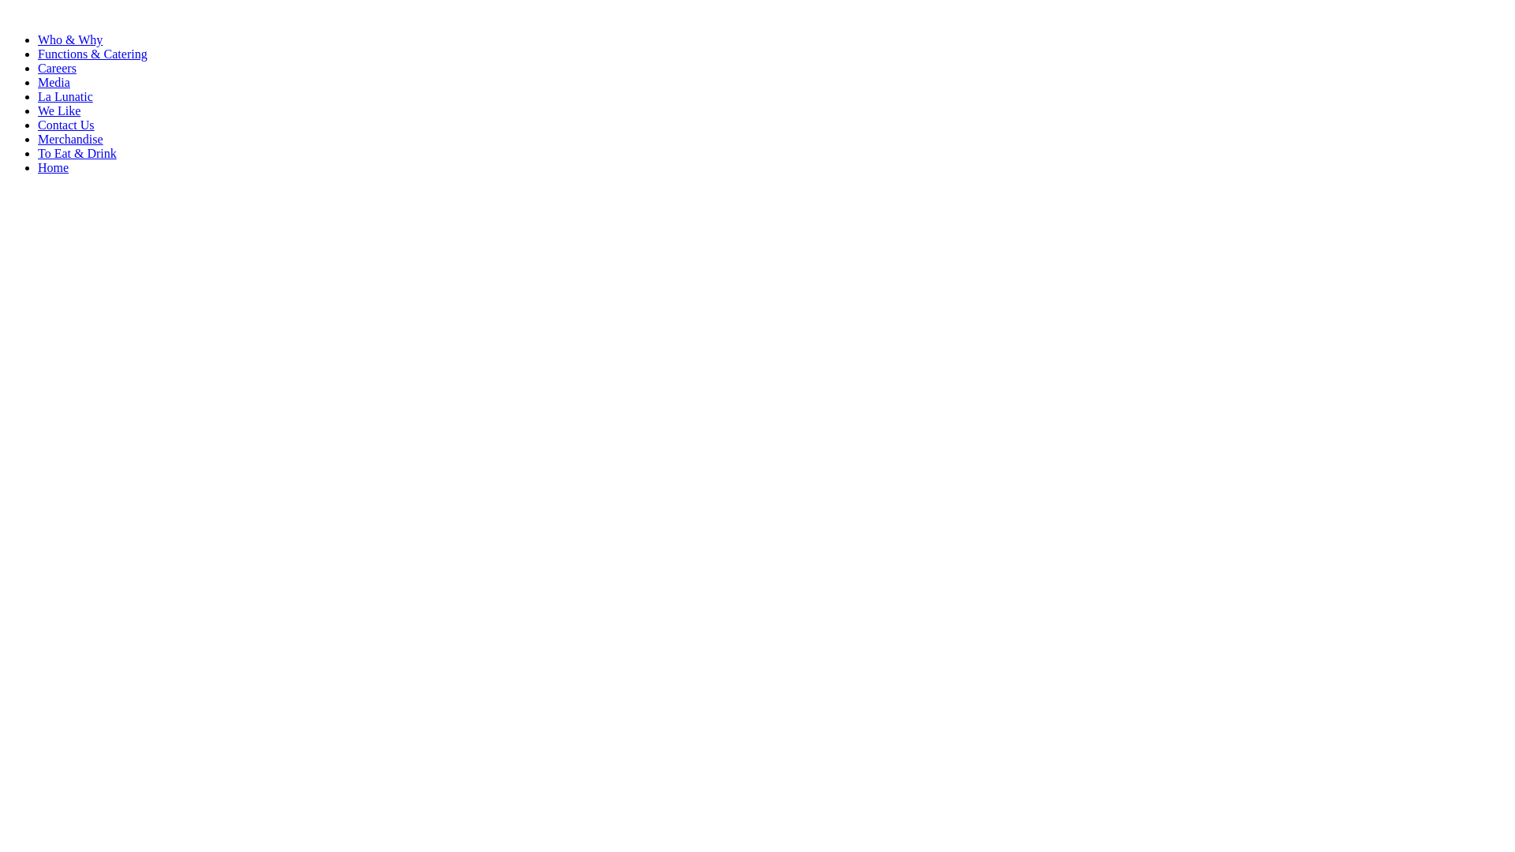 The height and width of the screenshot is (852, 1515). I want to click on Careers, so click(57, 68).